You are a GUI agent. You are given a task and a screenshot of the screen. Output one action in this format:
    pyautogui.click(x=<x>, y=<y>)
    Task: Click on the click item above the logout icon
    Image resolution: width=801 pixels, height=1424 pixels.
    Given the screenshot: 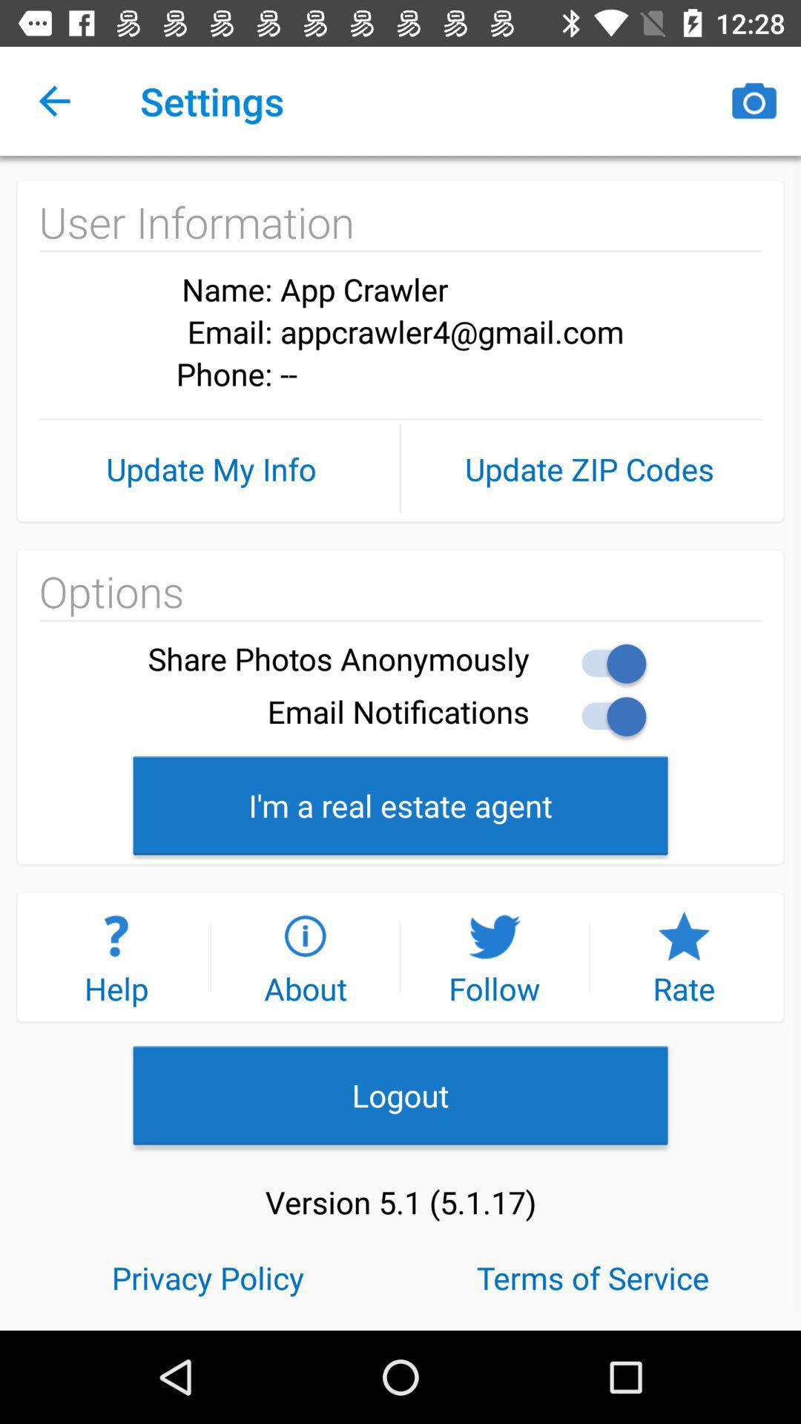 What is the action you would take?
    pyautogui.click(x=305, y=957)
    